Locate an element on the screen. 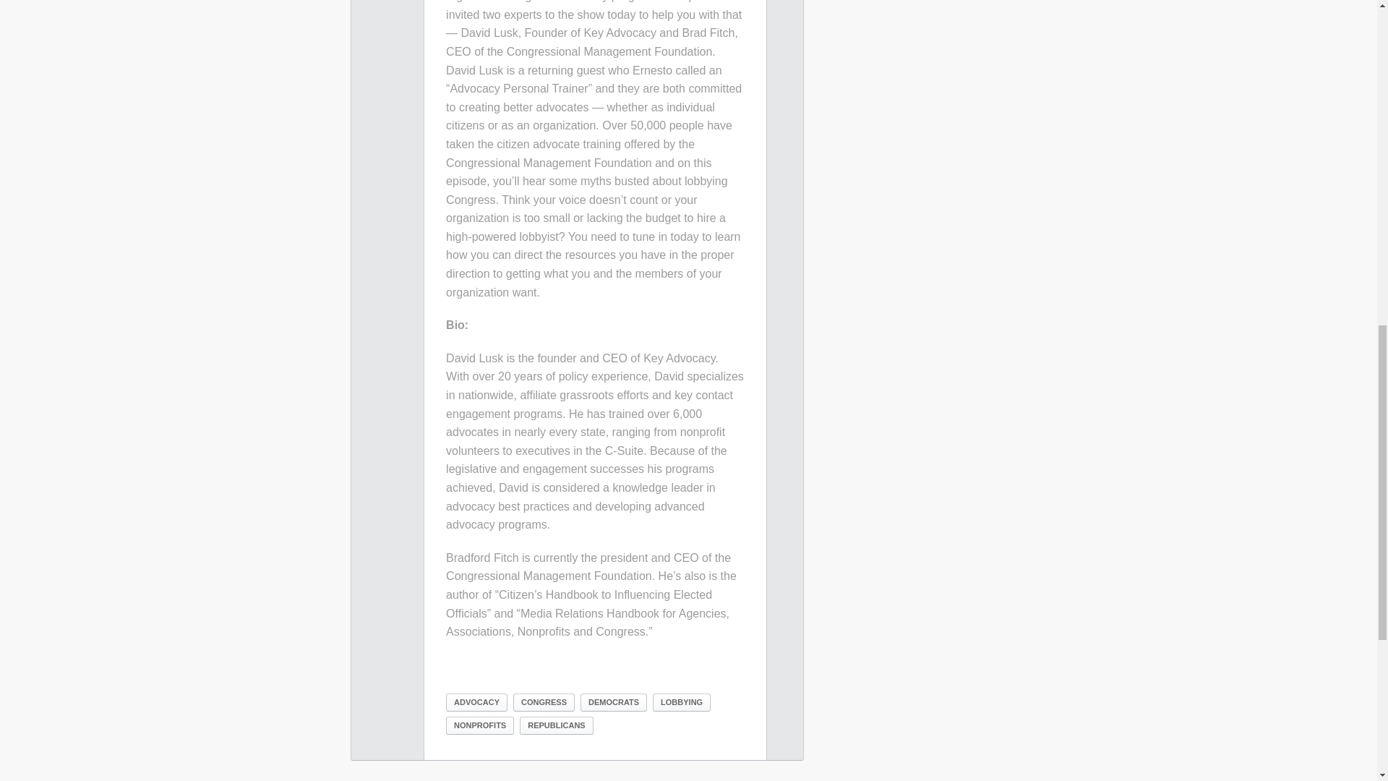  REPUBLICANS is located at coordinates (555, 726).